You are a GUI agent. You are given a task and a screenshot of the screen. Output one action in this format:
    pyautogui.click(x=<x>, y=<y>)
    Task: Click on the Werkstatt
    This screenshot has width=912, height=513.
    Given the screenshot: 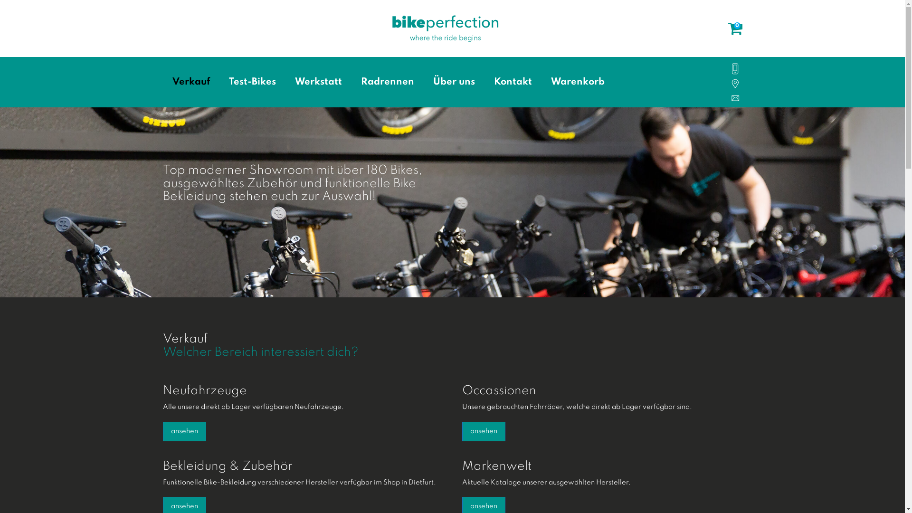 What is the action you would take?
    pyautogui.click(x=318, y=83)
    